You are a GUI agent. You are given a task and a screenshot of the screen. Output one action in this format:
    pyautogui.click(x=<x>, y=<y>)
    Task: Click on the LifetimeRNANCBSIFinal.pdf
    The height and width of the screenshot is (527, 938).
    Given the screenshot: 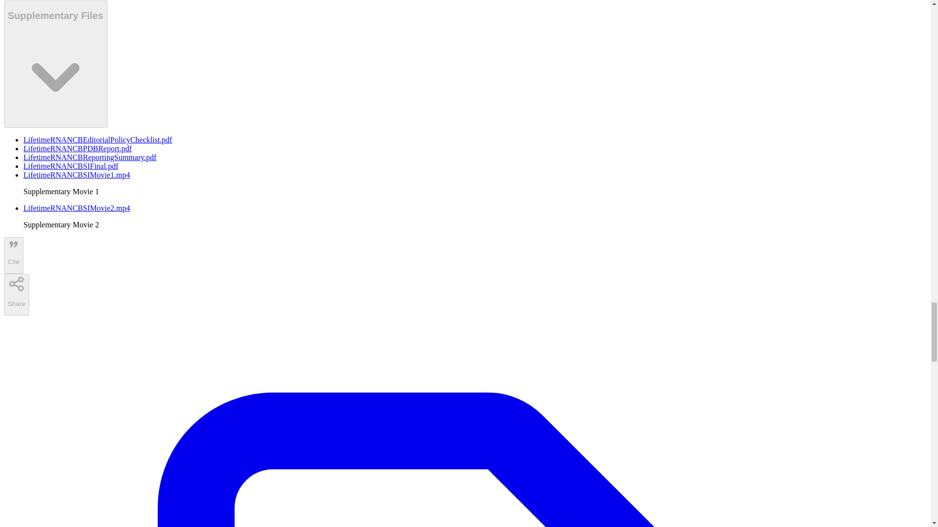 What is the action you would take?
    pyautogui.click(x=70, y=166)
    